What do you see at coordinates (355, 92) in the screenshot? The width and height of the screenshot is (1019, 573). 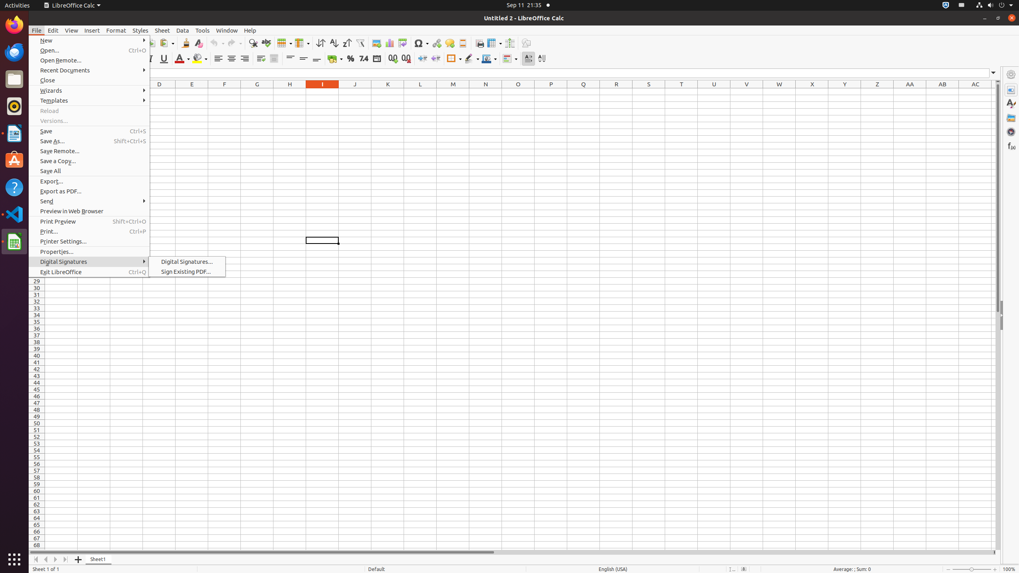 I see `J1` at bounding box center [355, 92].